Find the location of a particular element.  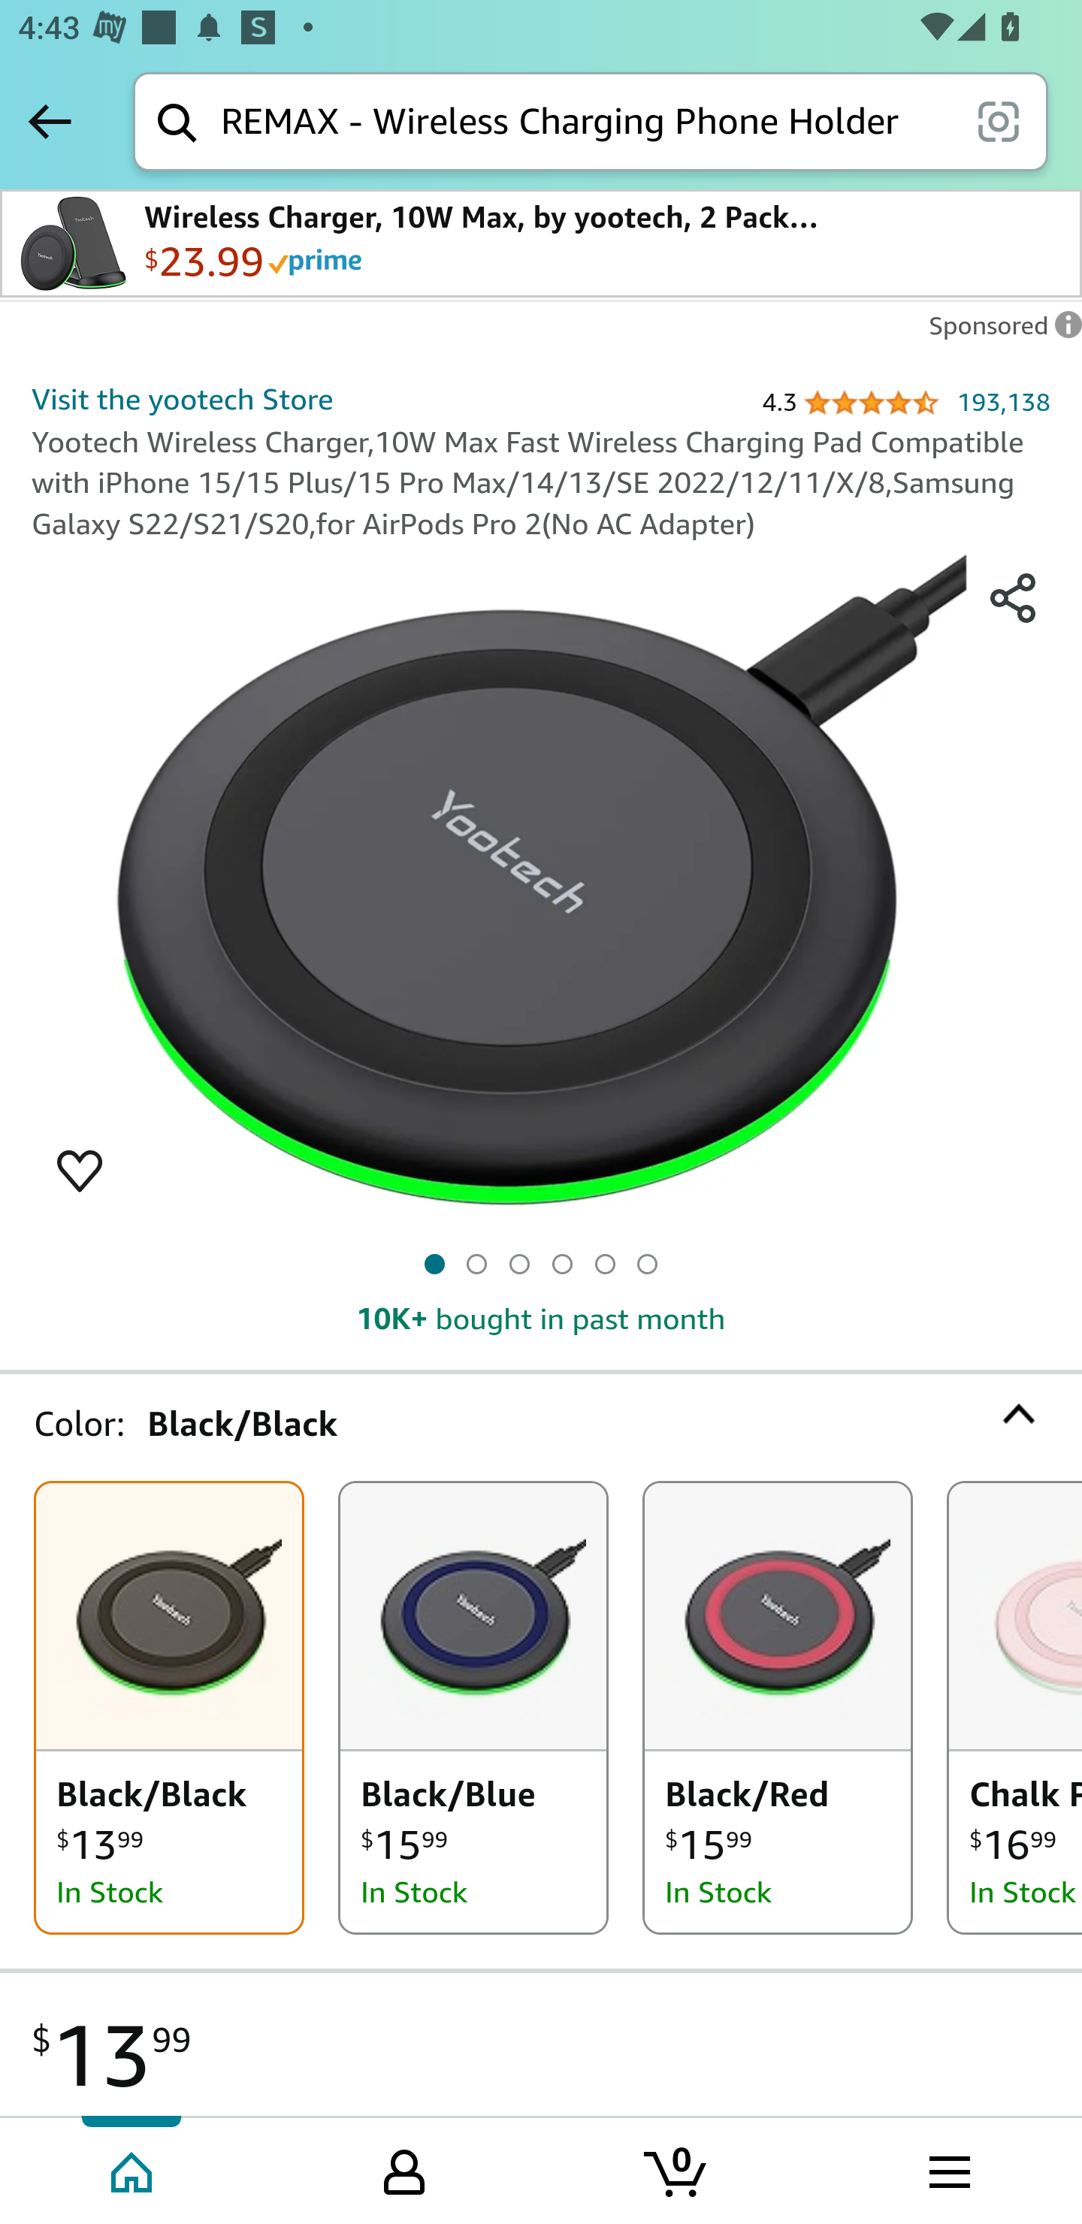

Visit the yootech Store is located at coordinates (182, 399).